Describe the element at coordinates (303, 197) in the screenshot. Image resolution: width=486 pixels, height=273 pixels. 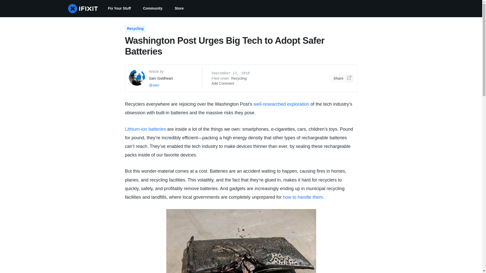
I see `how to handle them` at that location.